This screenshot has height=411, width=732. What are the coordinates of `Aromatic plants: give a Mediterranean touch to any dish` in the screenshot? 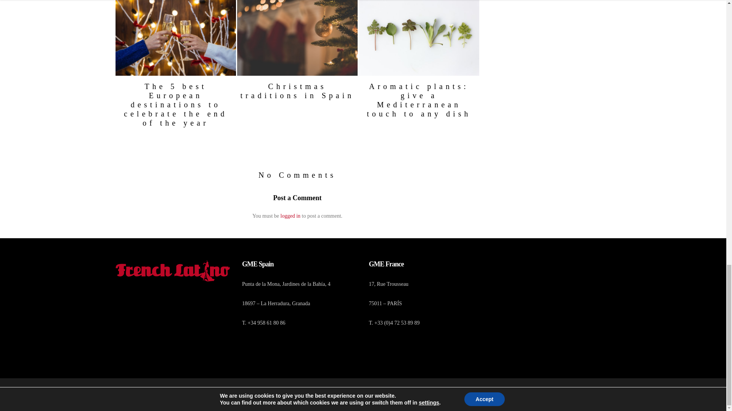 It's located at (419, 100).